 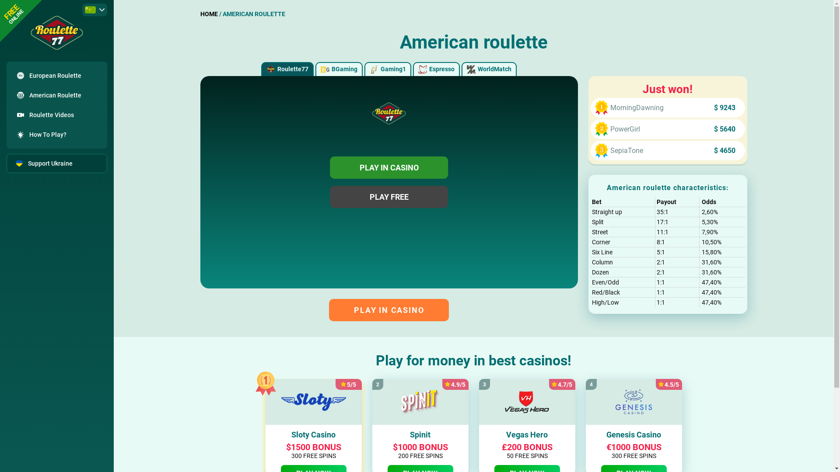 What do you see at coordinates (389, 168) in the screenshot?
I see `PLAY IN CASINO` at bounding box center [389, 168].